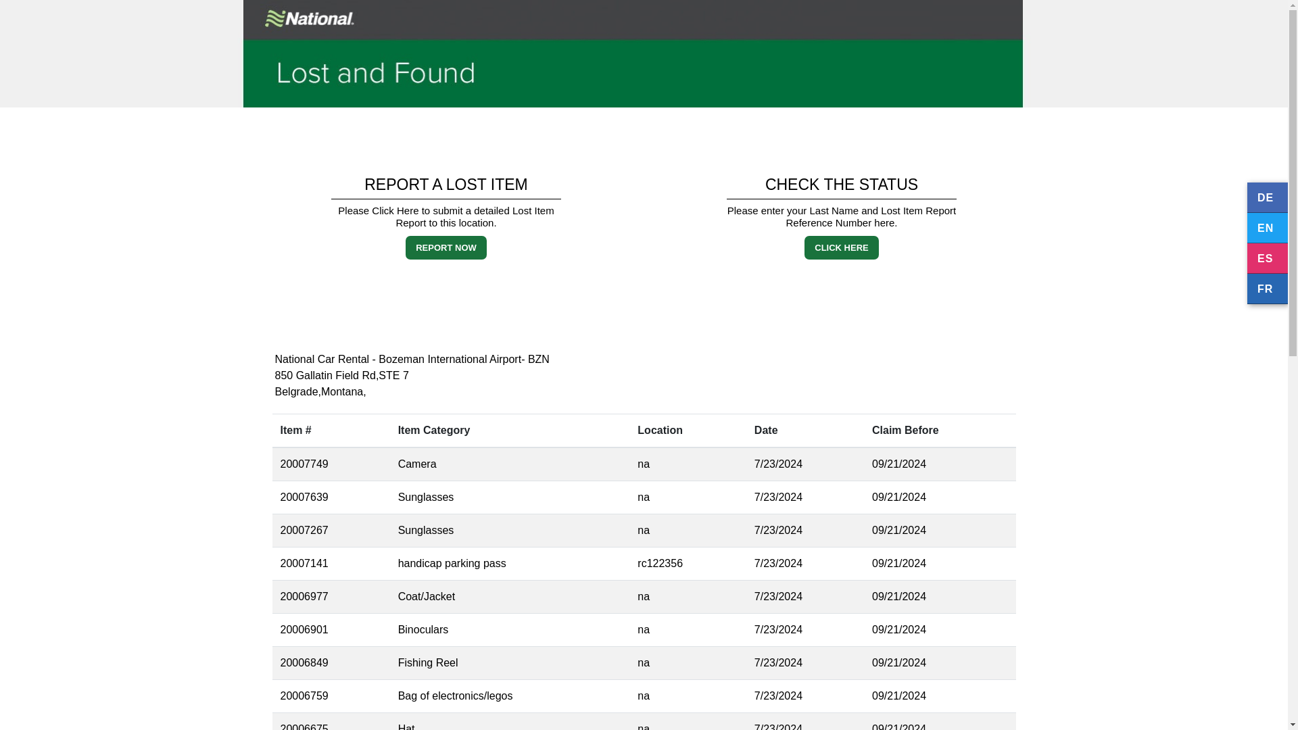 This screenshot has height=730, width=1298. Describe the element at coordinates (446, 247) in the screenshot. I see `REPORT NOW` at that location.